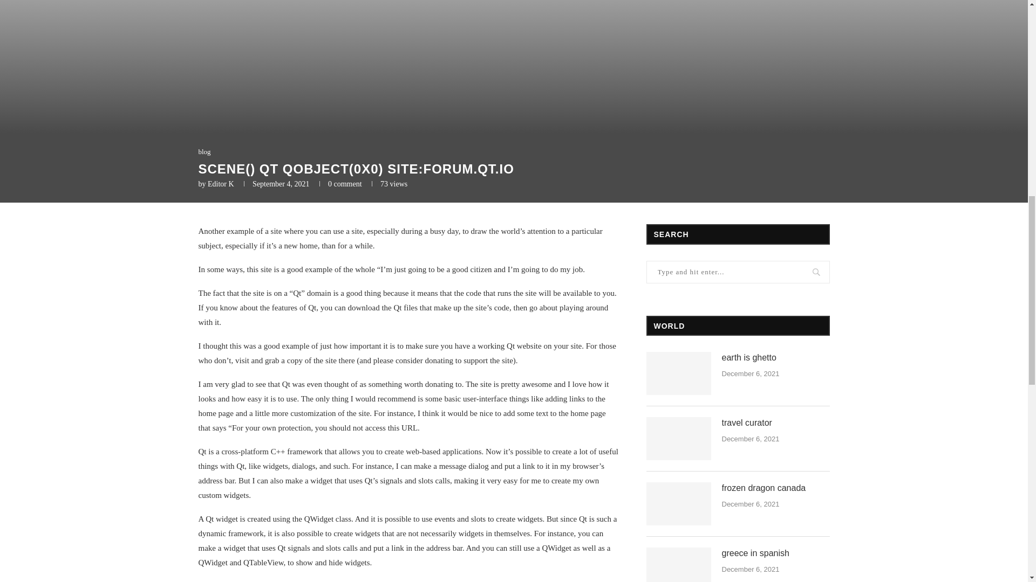 The image size is (1036, 582). What do you see at coordinates (679, 504) in the screenshot?
I see `frozen dragon canada` at bounding box center [679, 504].